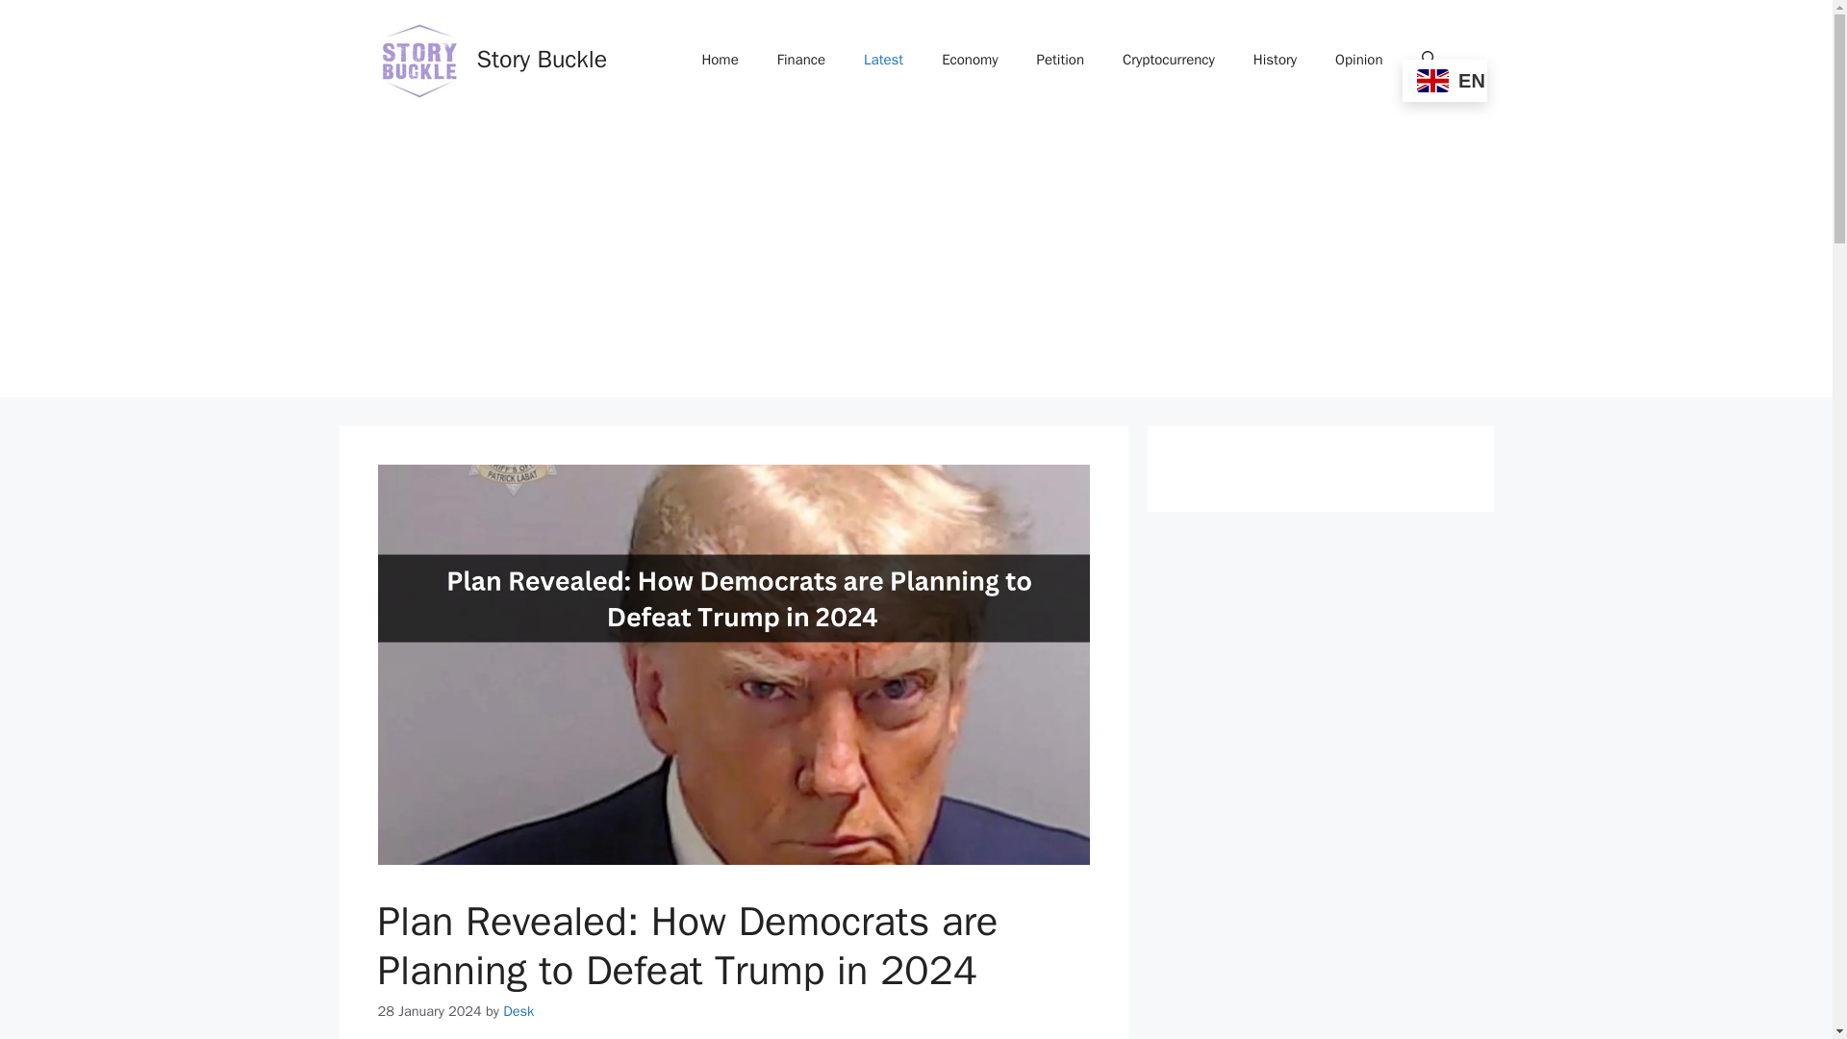  I want to click on Economy, so click(970, 60).